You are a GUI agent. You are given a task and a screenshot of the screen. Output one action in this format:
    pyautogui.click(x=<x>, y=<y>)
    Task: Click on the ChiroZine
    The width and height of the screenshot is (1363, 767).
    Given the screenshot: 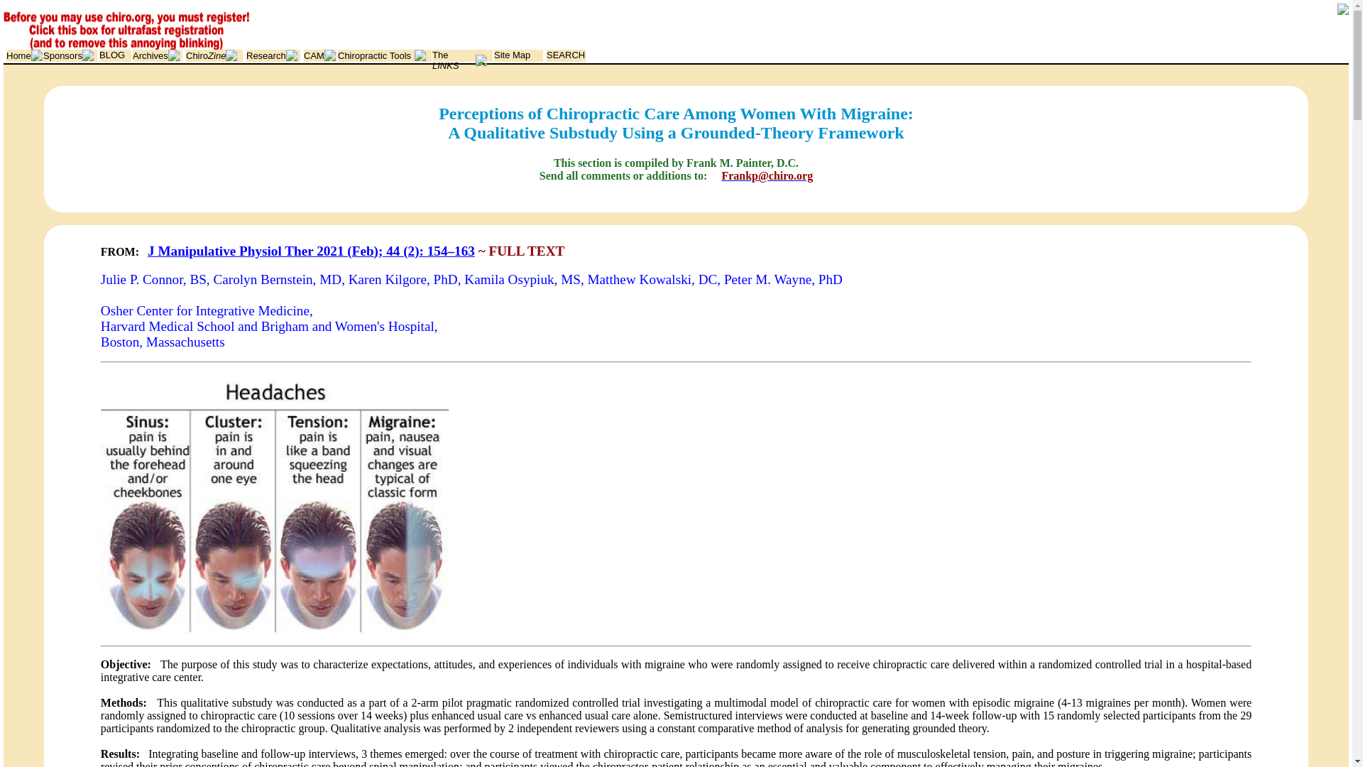 What is the action you would take?
    pyautogui.click(x=206, y=55)
    